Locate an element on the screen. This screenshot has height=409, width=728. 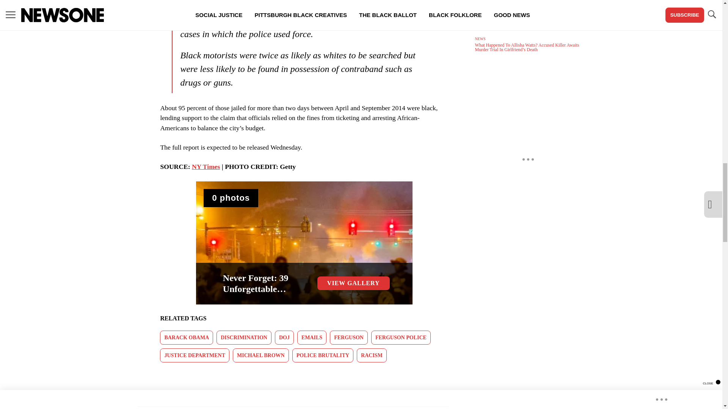
DISCRIMINATION is located at coordinates (244, 337).